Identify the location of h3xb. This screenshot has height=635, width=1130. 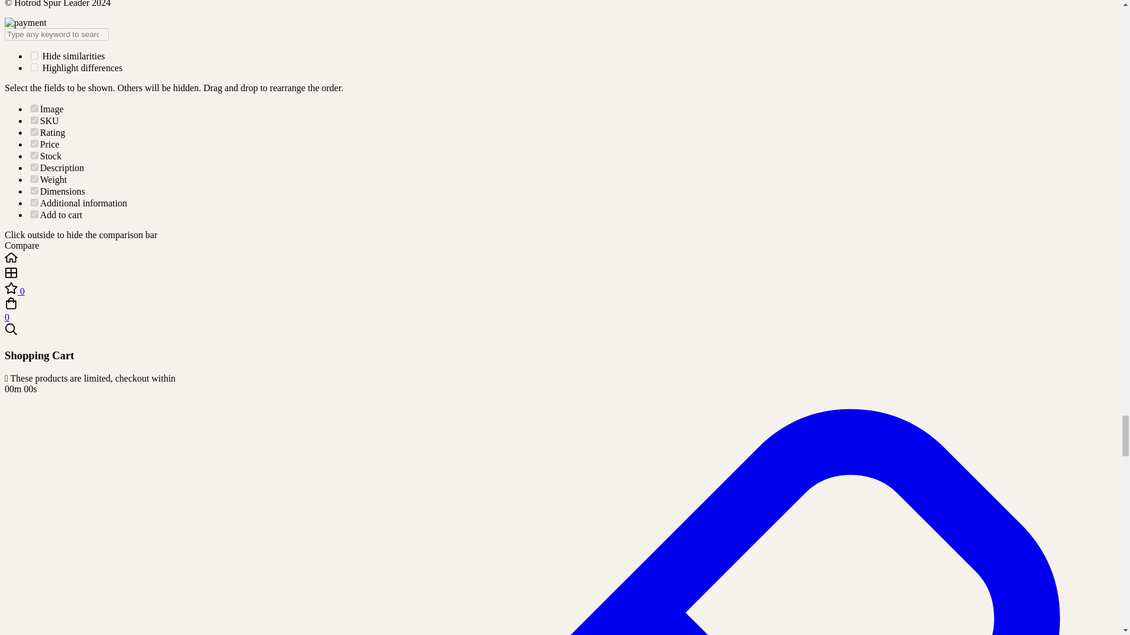
(34, 214).